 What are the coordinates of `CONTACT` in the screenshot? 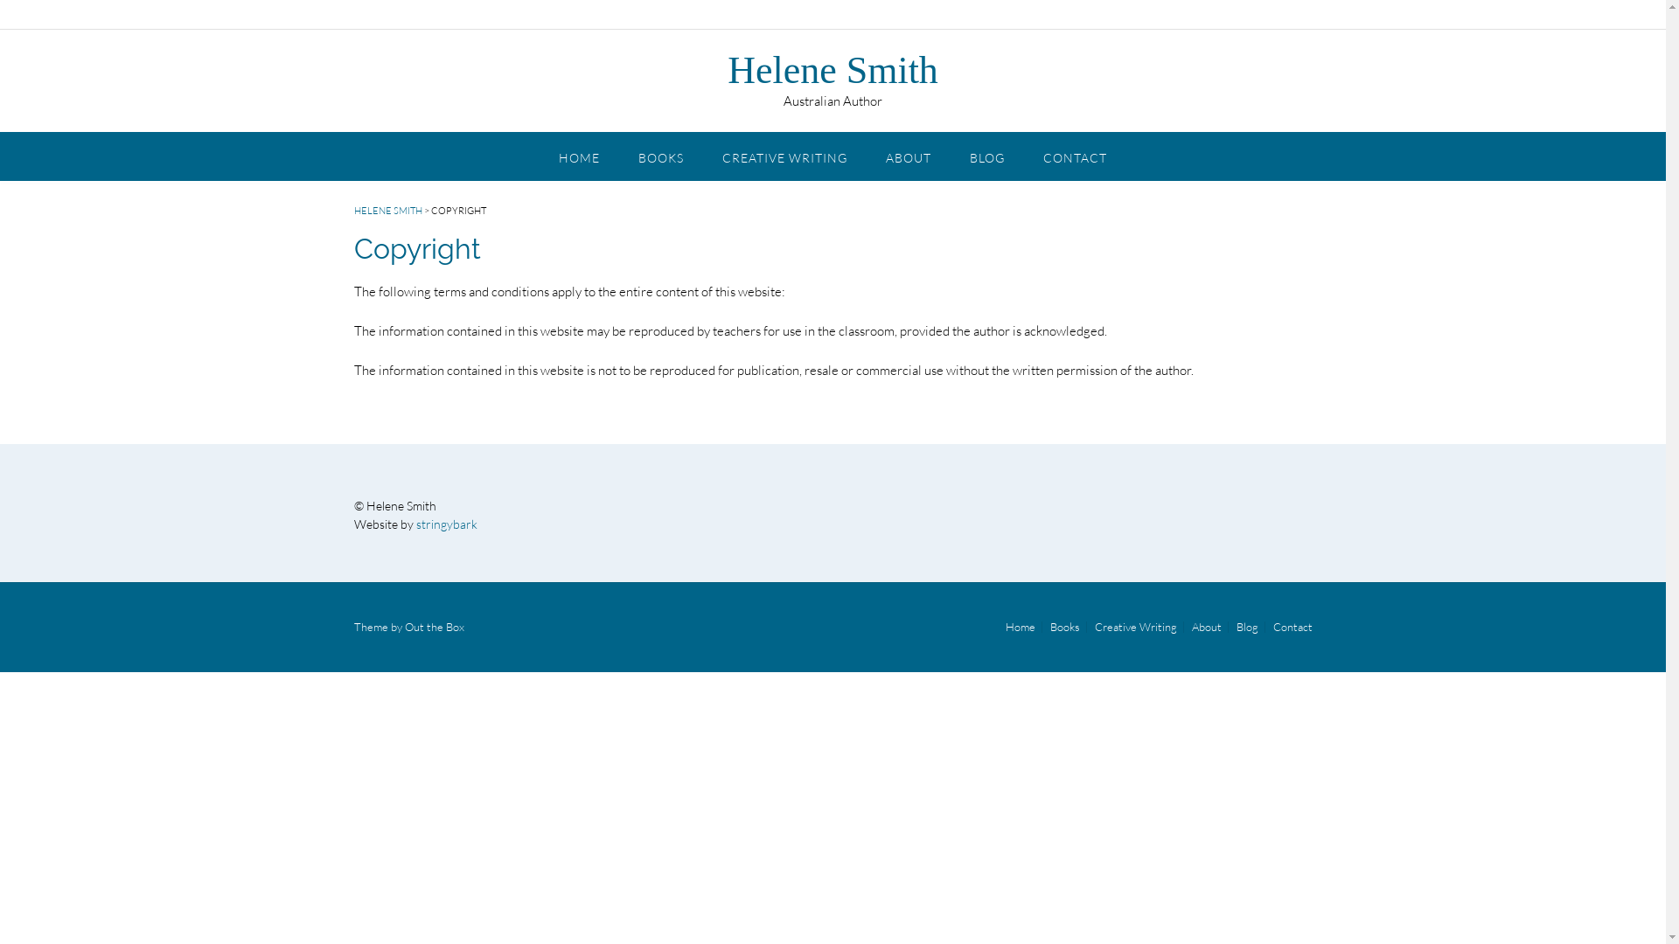 It's located at (1076, 156).